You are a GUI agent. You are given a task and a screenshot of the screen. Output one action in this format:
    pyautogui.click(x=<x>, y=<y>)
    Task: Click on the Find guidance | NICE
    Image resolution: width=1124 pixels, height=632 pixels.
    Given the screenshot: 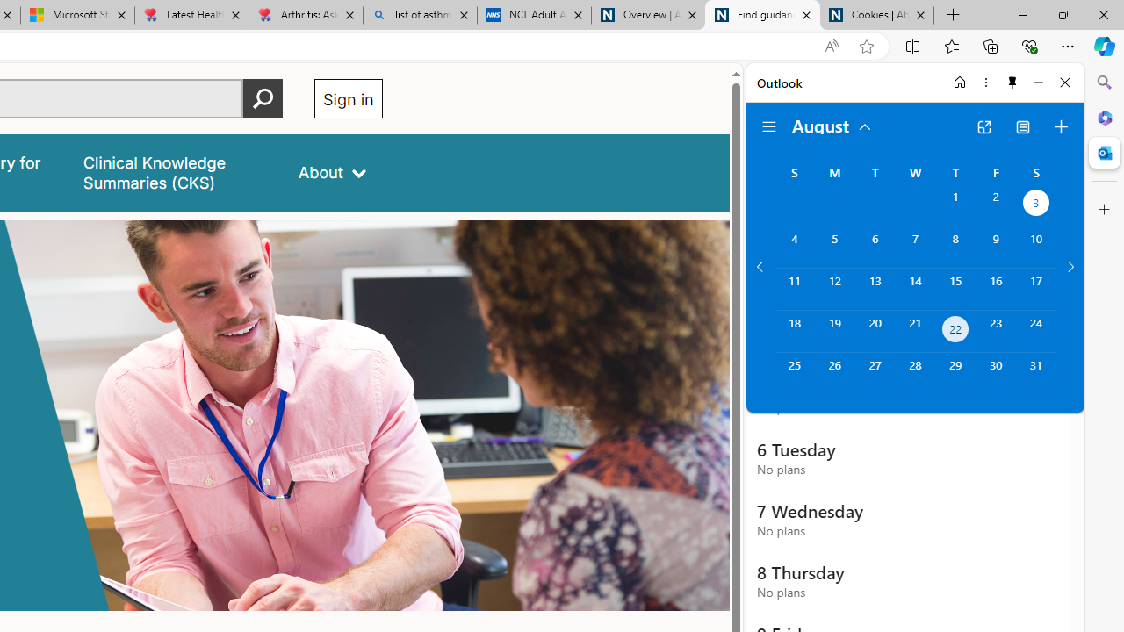 What is the action you would take?
    pyautogui.click(x=762, y=16)
    